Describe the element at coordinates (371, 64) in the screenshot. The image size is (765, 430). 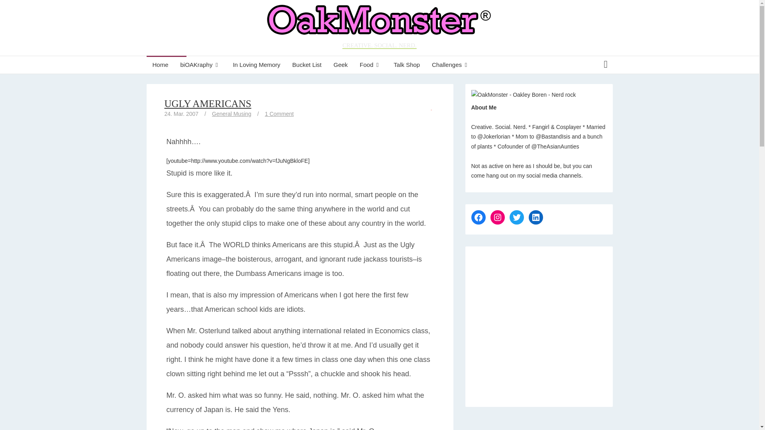
I see `Food` at that location.